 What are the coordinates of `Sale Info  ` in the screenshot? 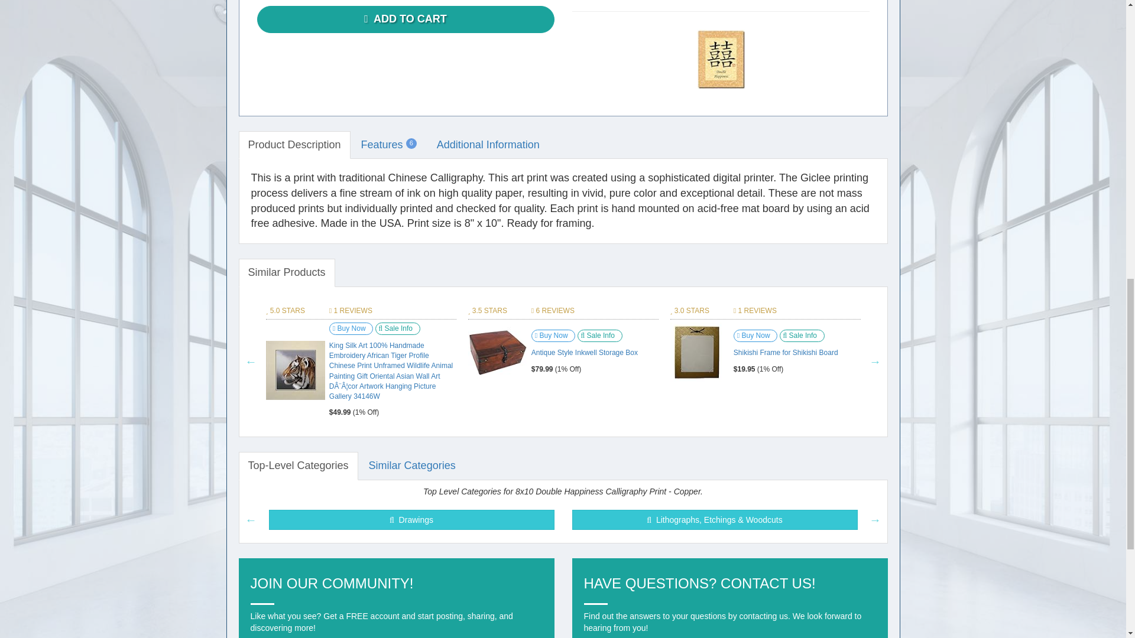 It's located at (397, 328).